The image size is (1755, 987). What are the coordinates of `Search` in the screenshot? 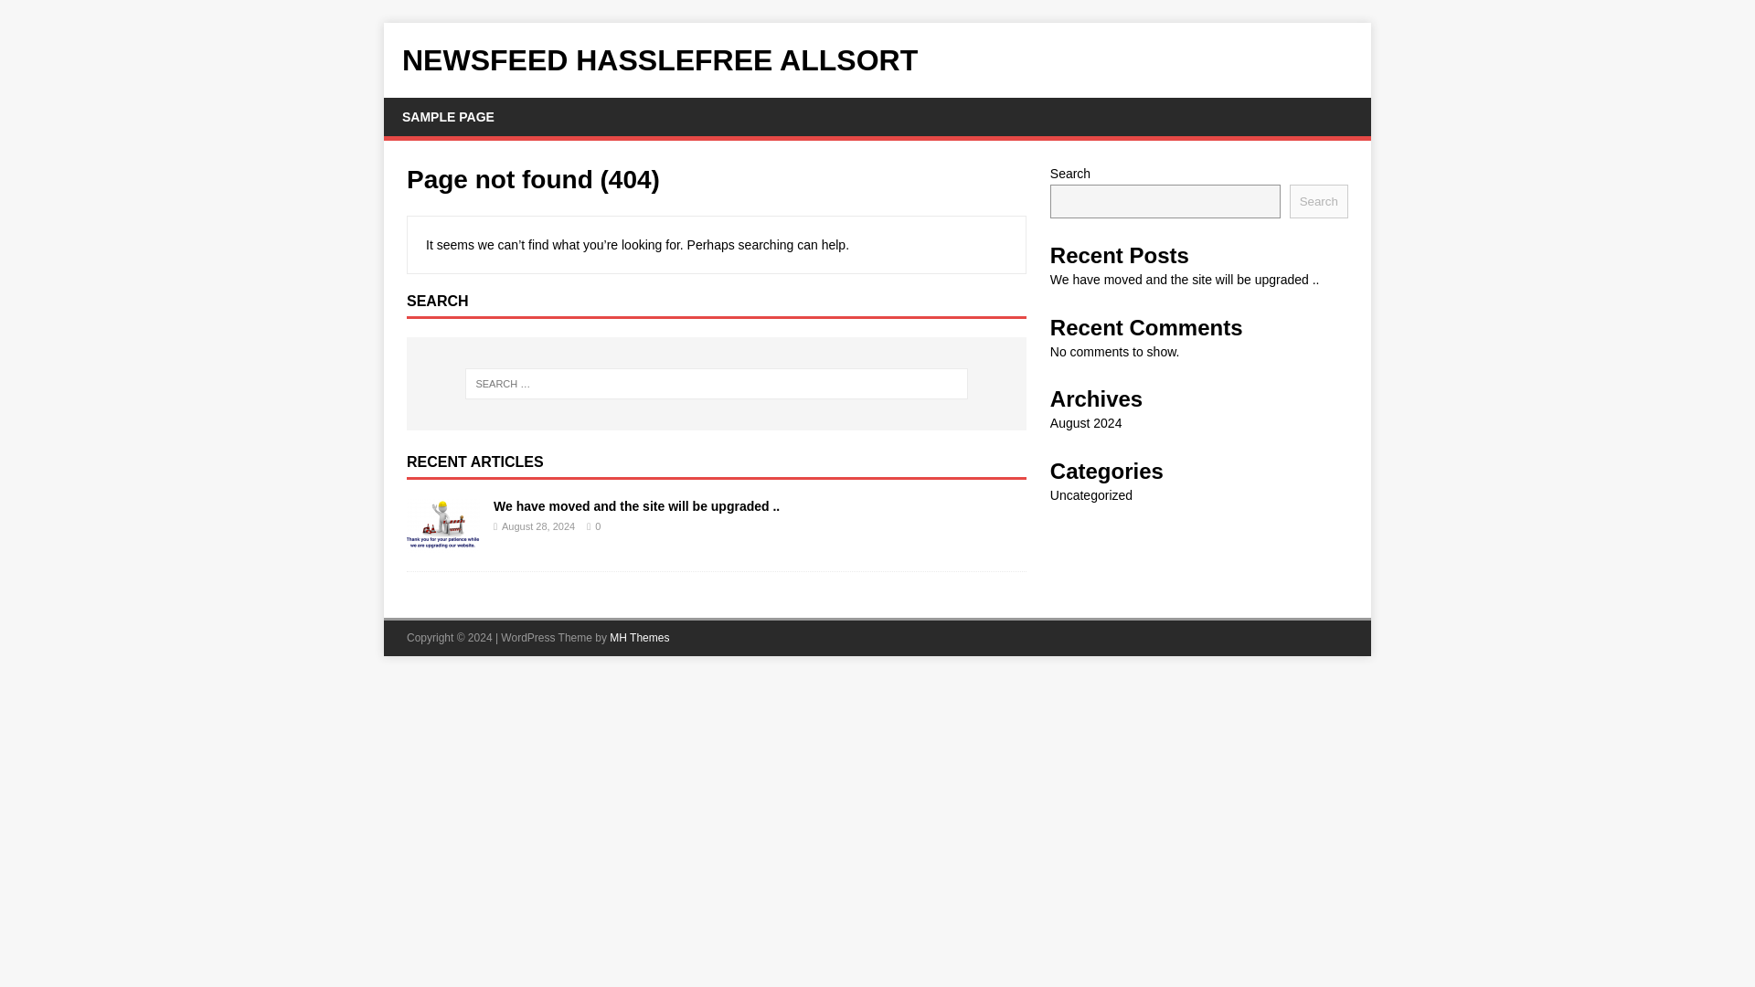 It's located at (68, 15).